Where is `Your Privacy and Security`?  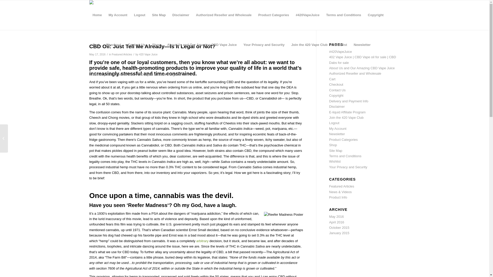
Your Privacy and Security is located at coordinates (348, 167).